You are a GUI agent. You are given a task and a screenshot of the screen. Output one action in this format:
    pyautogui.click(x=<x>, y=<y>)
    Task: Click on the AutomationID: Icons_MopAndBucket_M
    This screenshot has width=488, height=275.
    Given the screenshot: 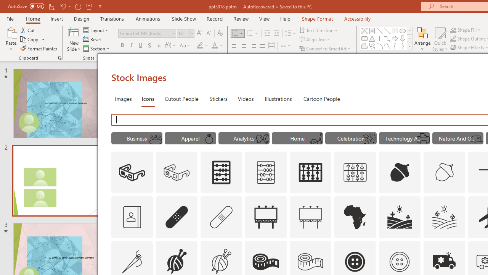 What is the action you would take?
    pyautogui.click(x=316, y=139)
    